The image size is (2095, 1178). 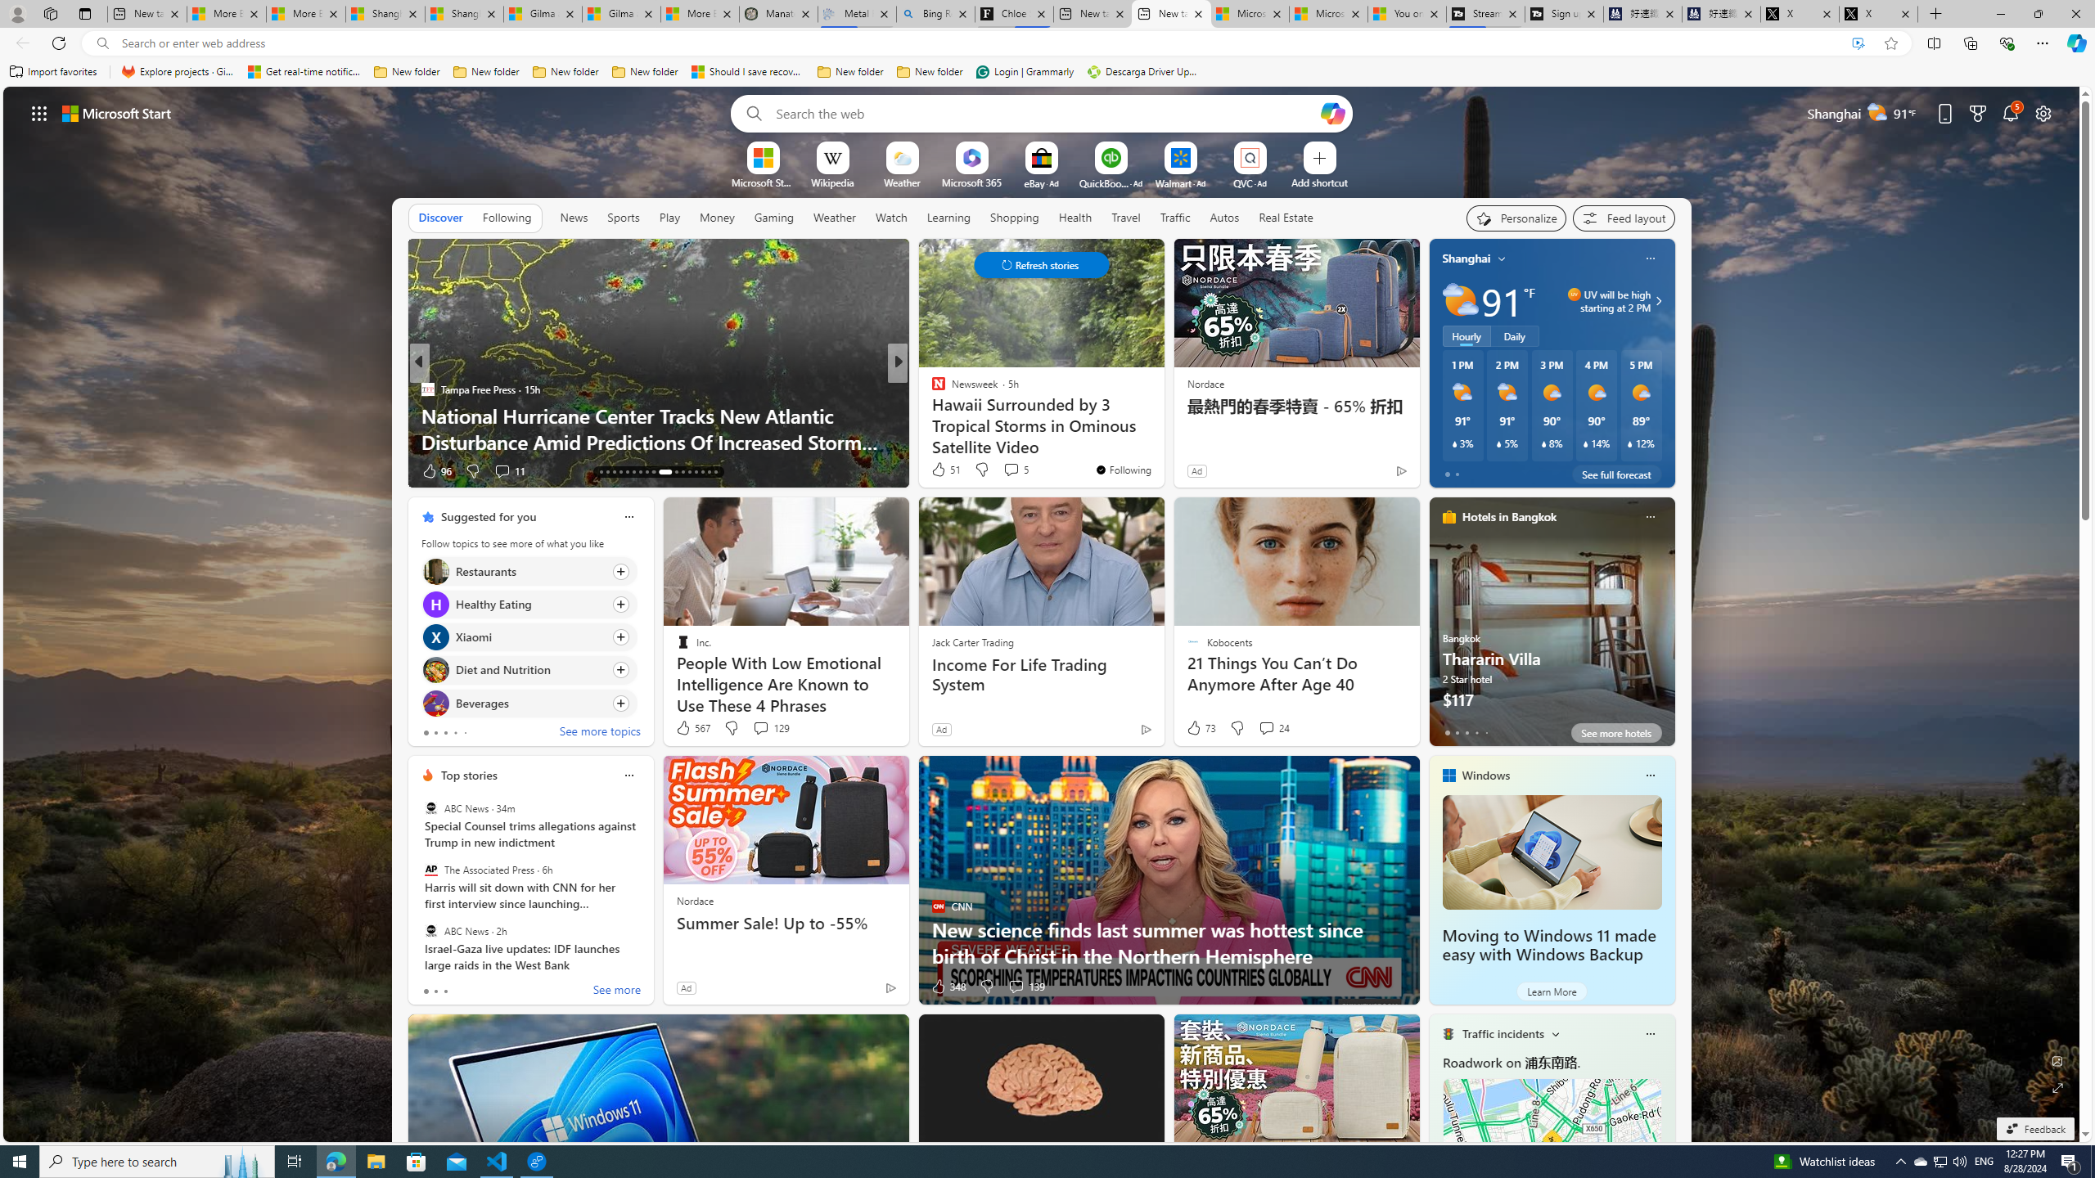 I want to click on Hotels in Bangkok, so click(x=1509, y=517).